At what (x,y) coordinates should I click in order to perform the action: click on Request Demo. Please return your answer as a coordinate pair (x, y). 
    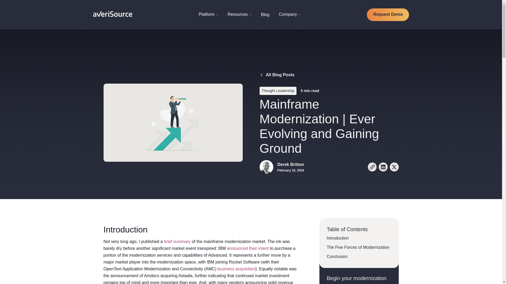
    Looking at the image, I should click on (388, 15).